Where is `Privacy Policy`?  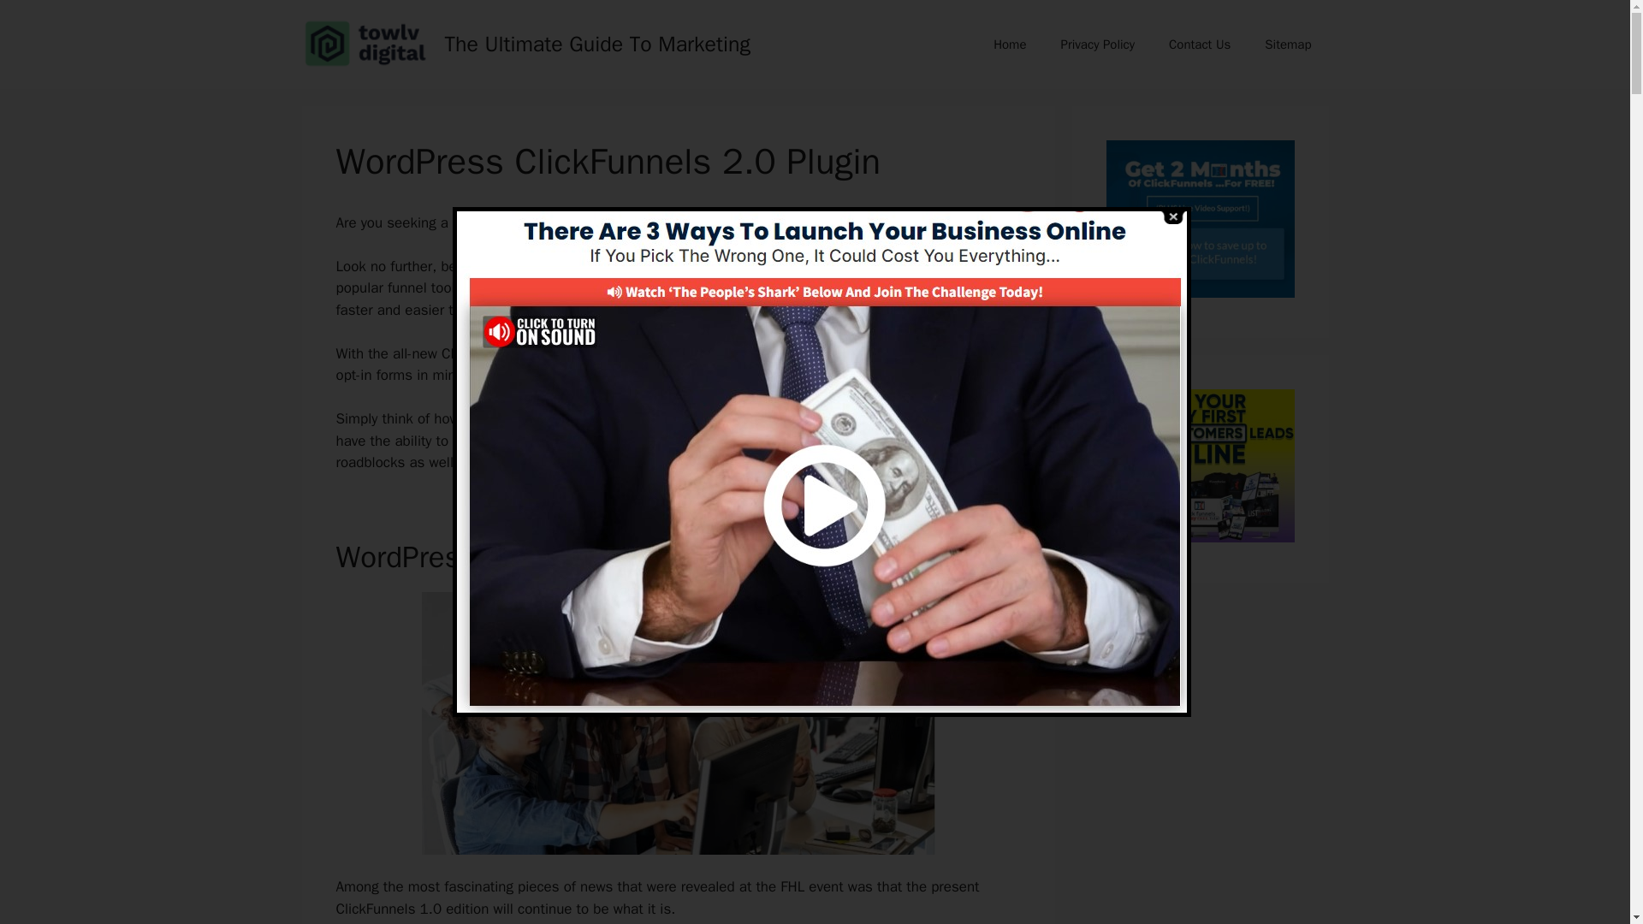 Privacy Policy is located at coordinates (1097, 44).